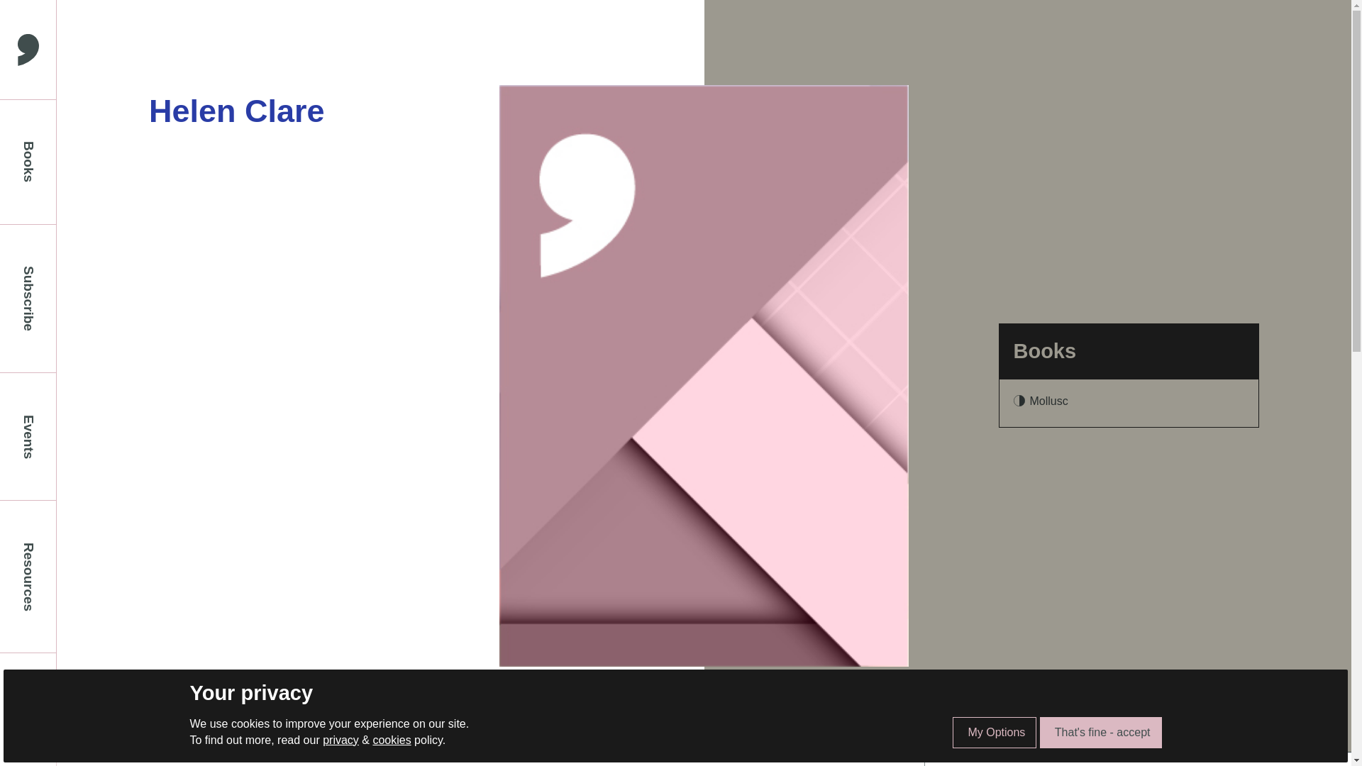 This screenshot has height=766, width=1362. Describe the element at coordinates (1101, 732) in the screenshot. I see `That's fine - accept` at that location.